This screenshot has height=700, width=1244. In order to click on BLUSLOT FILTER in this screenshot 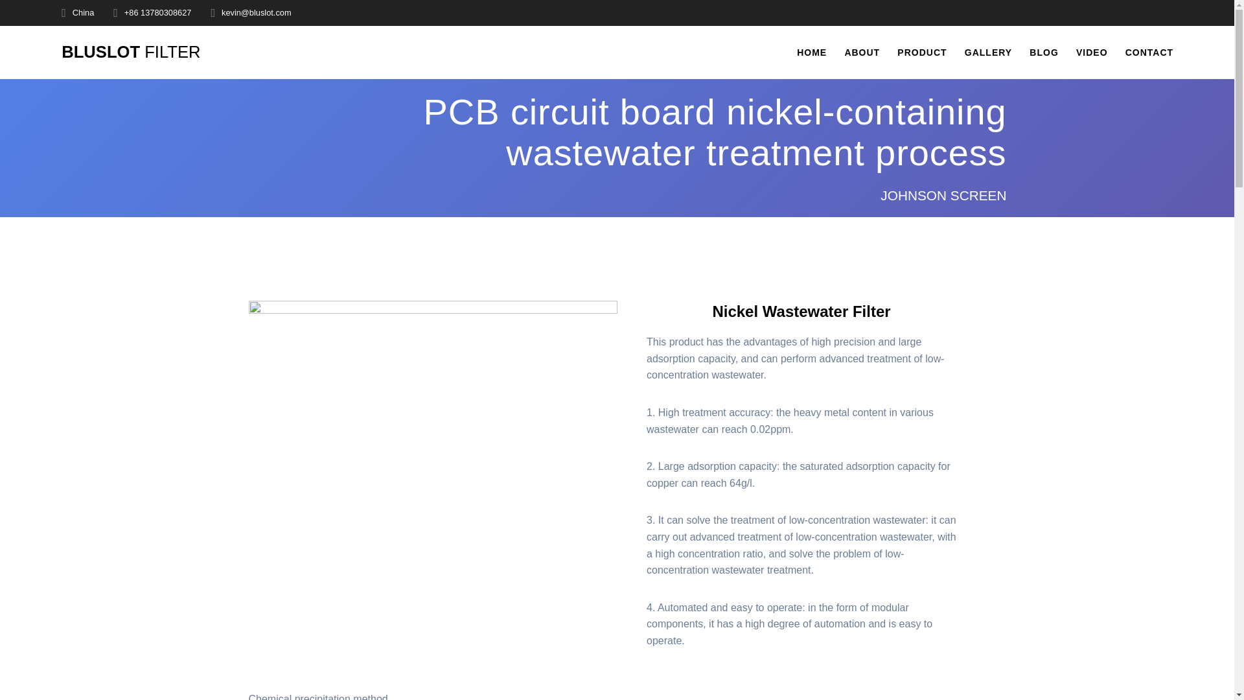, I will do `click(131, 52)`.